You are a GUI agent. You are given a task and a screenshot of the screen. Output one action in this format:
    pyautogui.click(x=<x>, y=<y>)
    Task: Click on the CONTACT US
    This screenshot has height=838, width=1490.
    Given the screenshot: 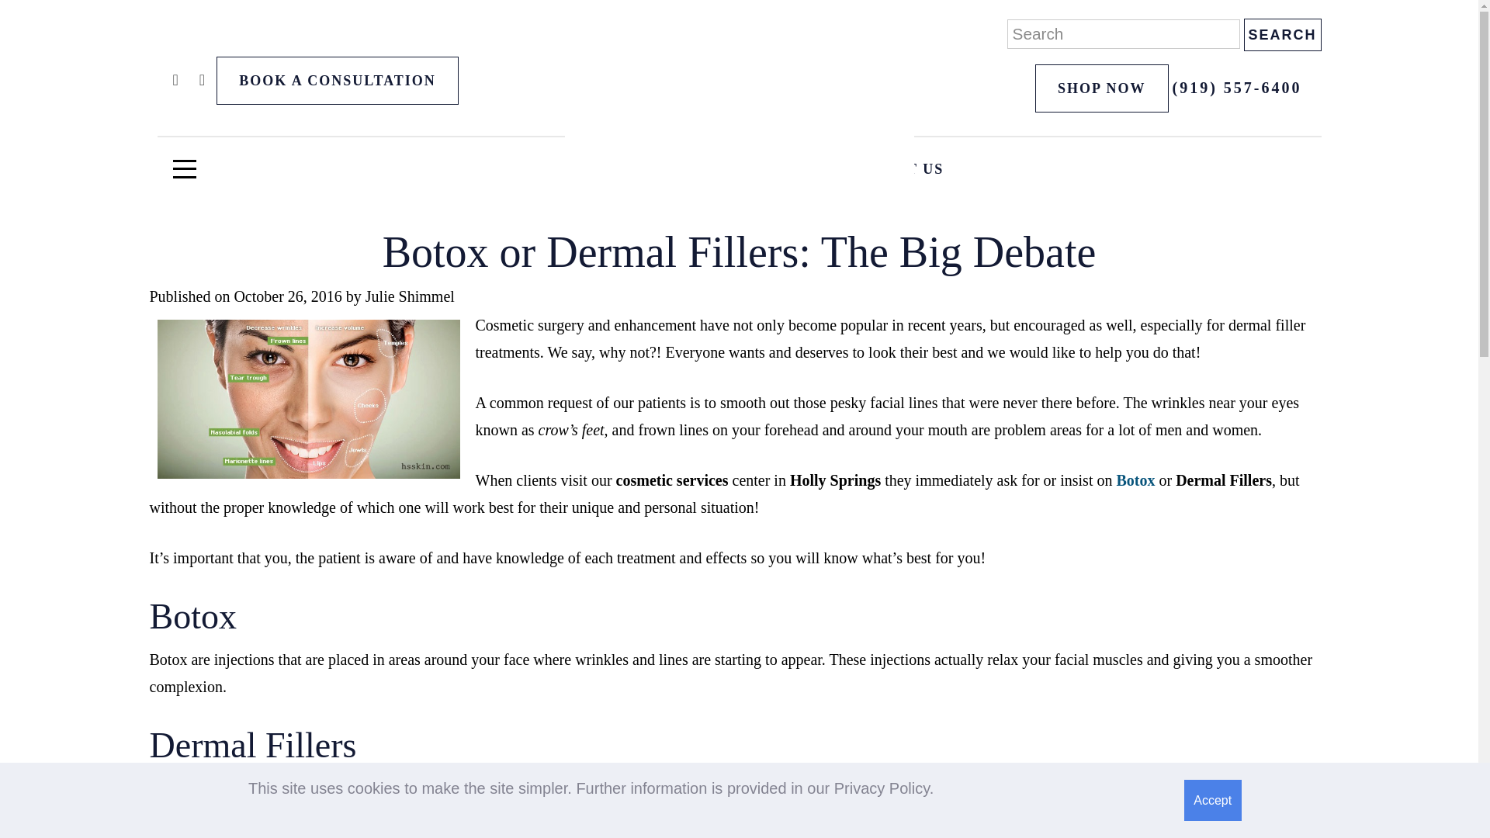 What is the action you would take?
    pyautogui.click(x=891, y=169)
    